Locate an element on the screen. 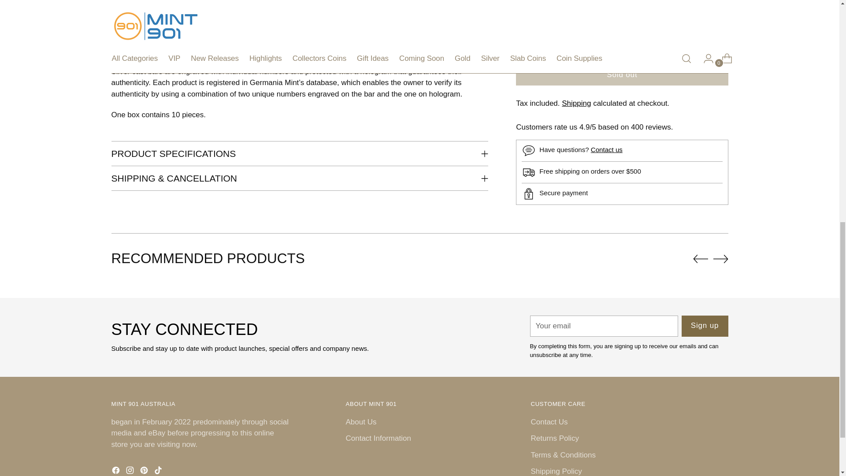 The image size is (846, 476). Mint 901 Australia on Facebook is located at coordinates (116, 471).